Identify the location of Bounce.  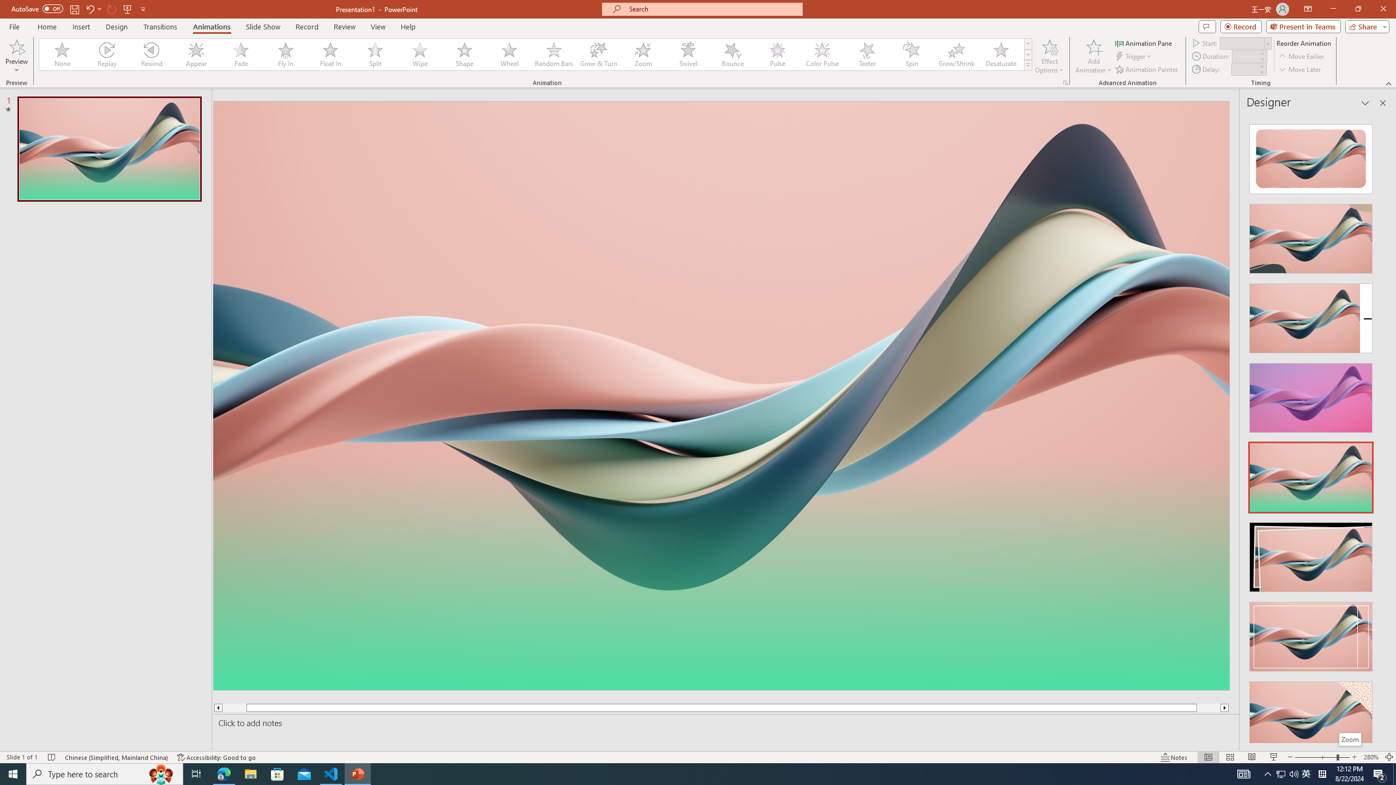
(733, 55).